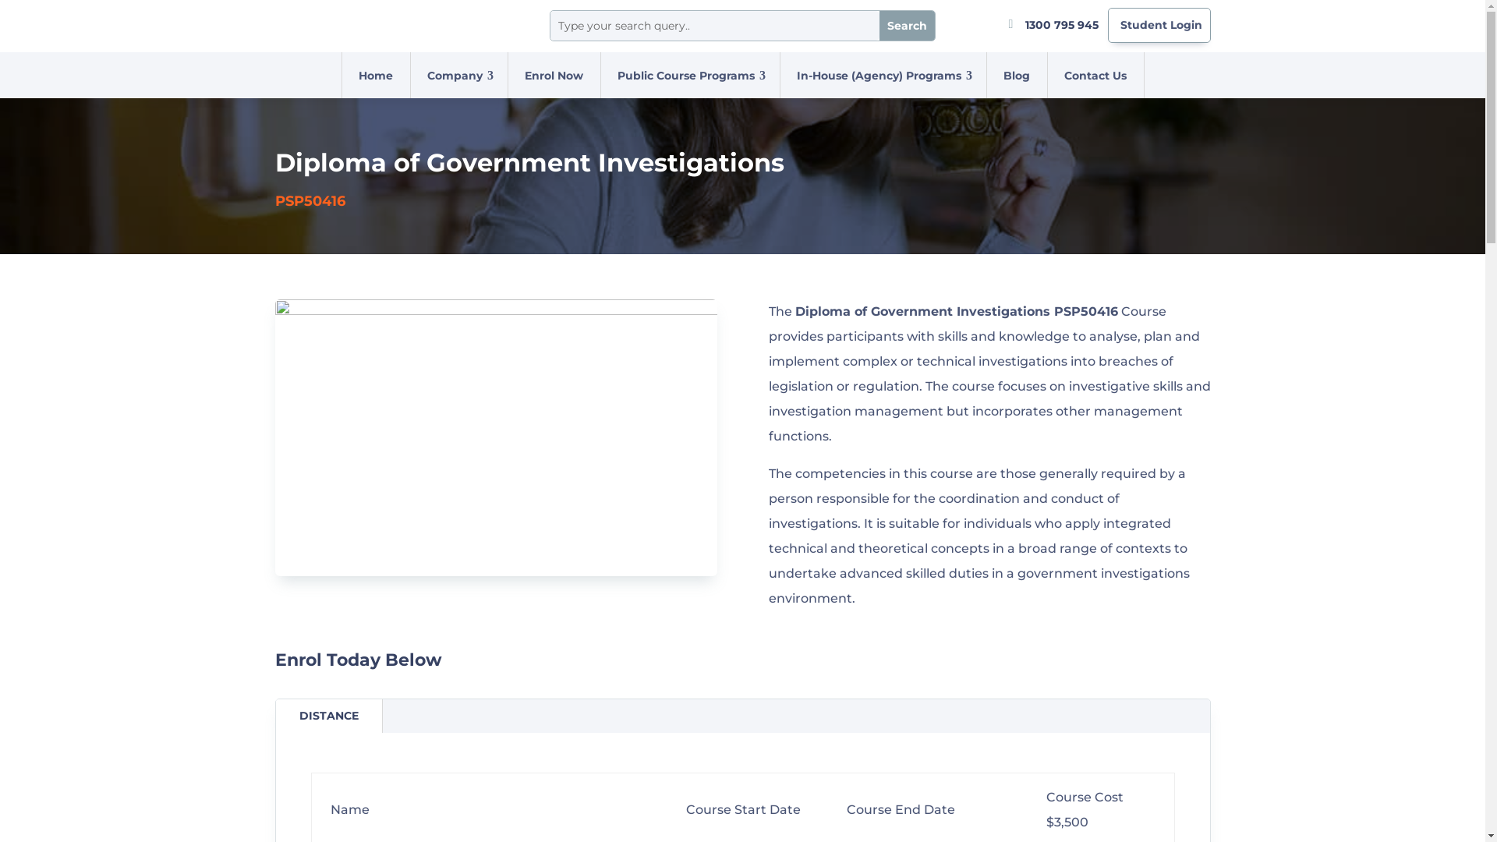 The height and width of the screenshot is (842, 1497). What do you see at coordinates (879, 75) in the screenshot?
I see `In-House (Agency) Programs` at bounding box center [879, 75].